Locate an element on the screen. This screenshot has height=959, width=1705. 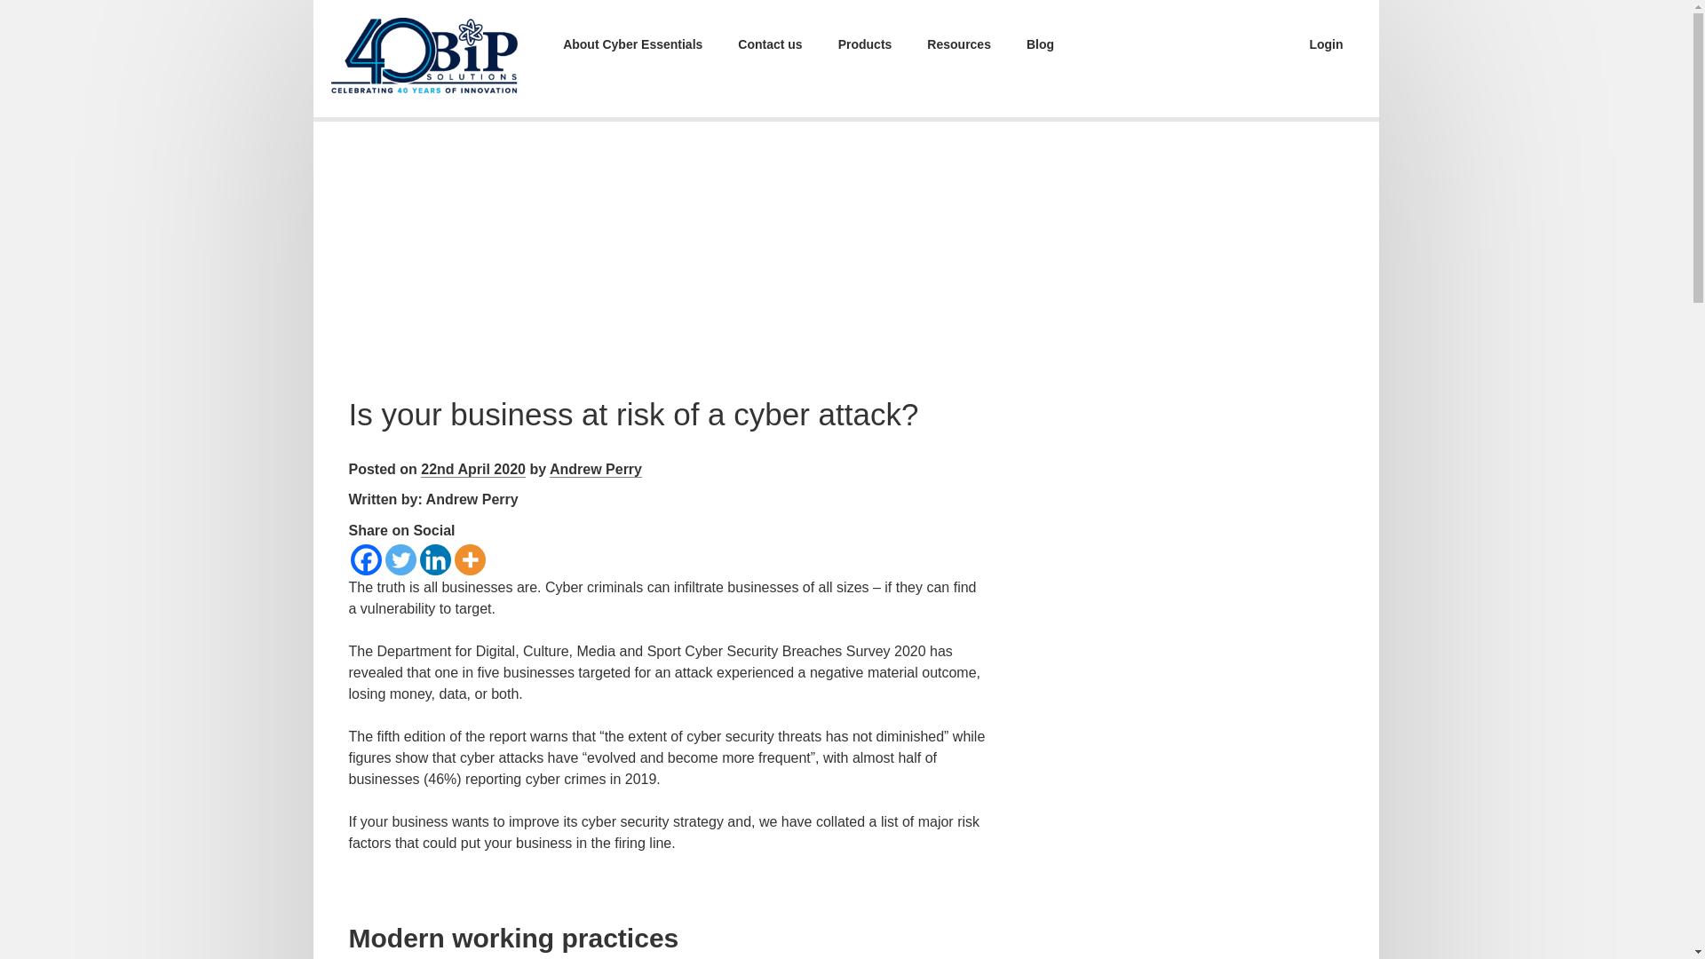
Twitter is located at coordinates (400, 559).